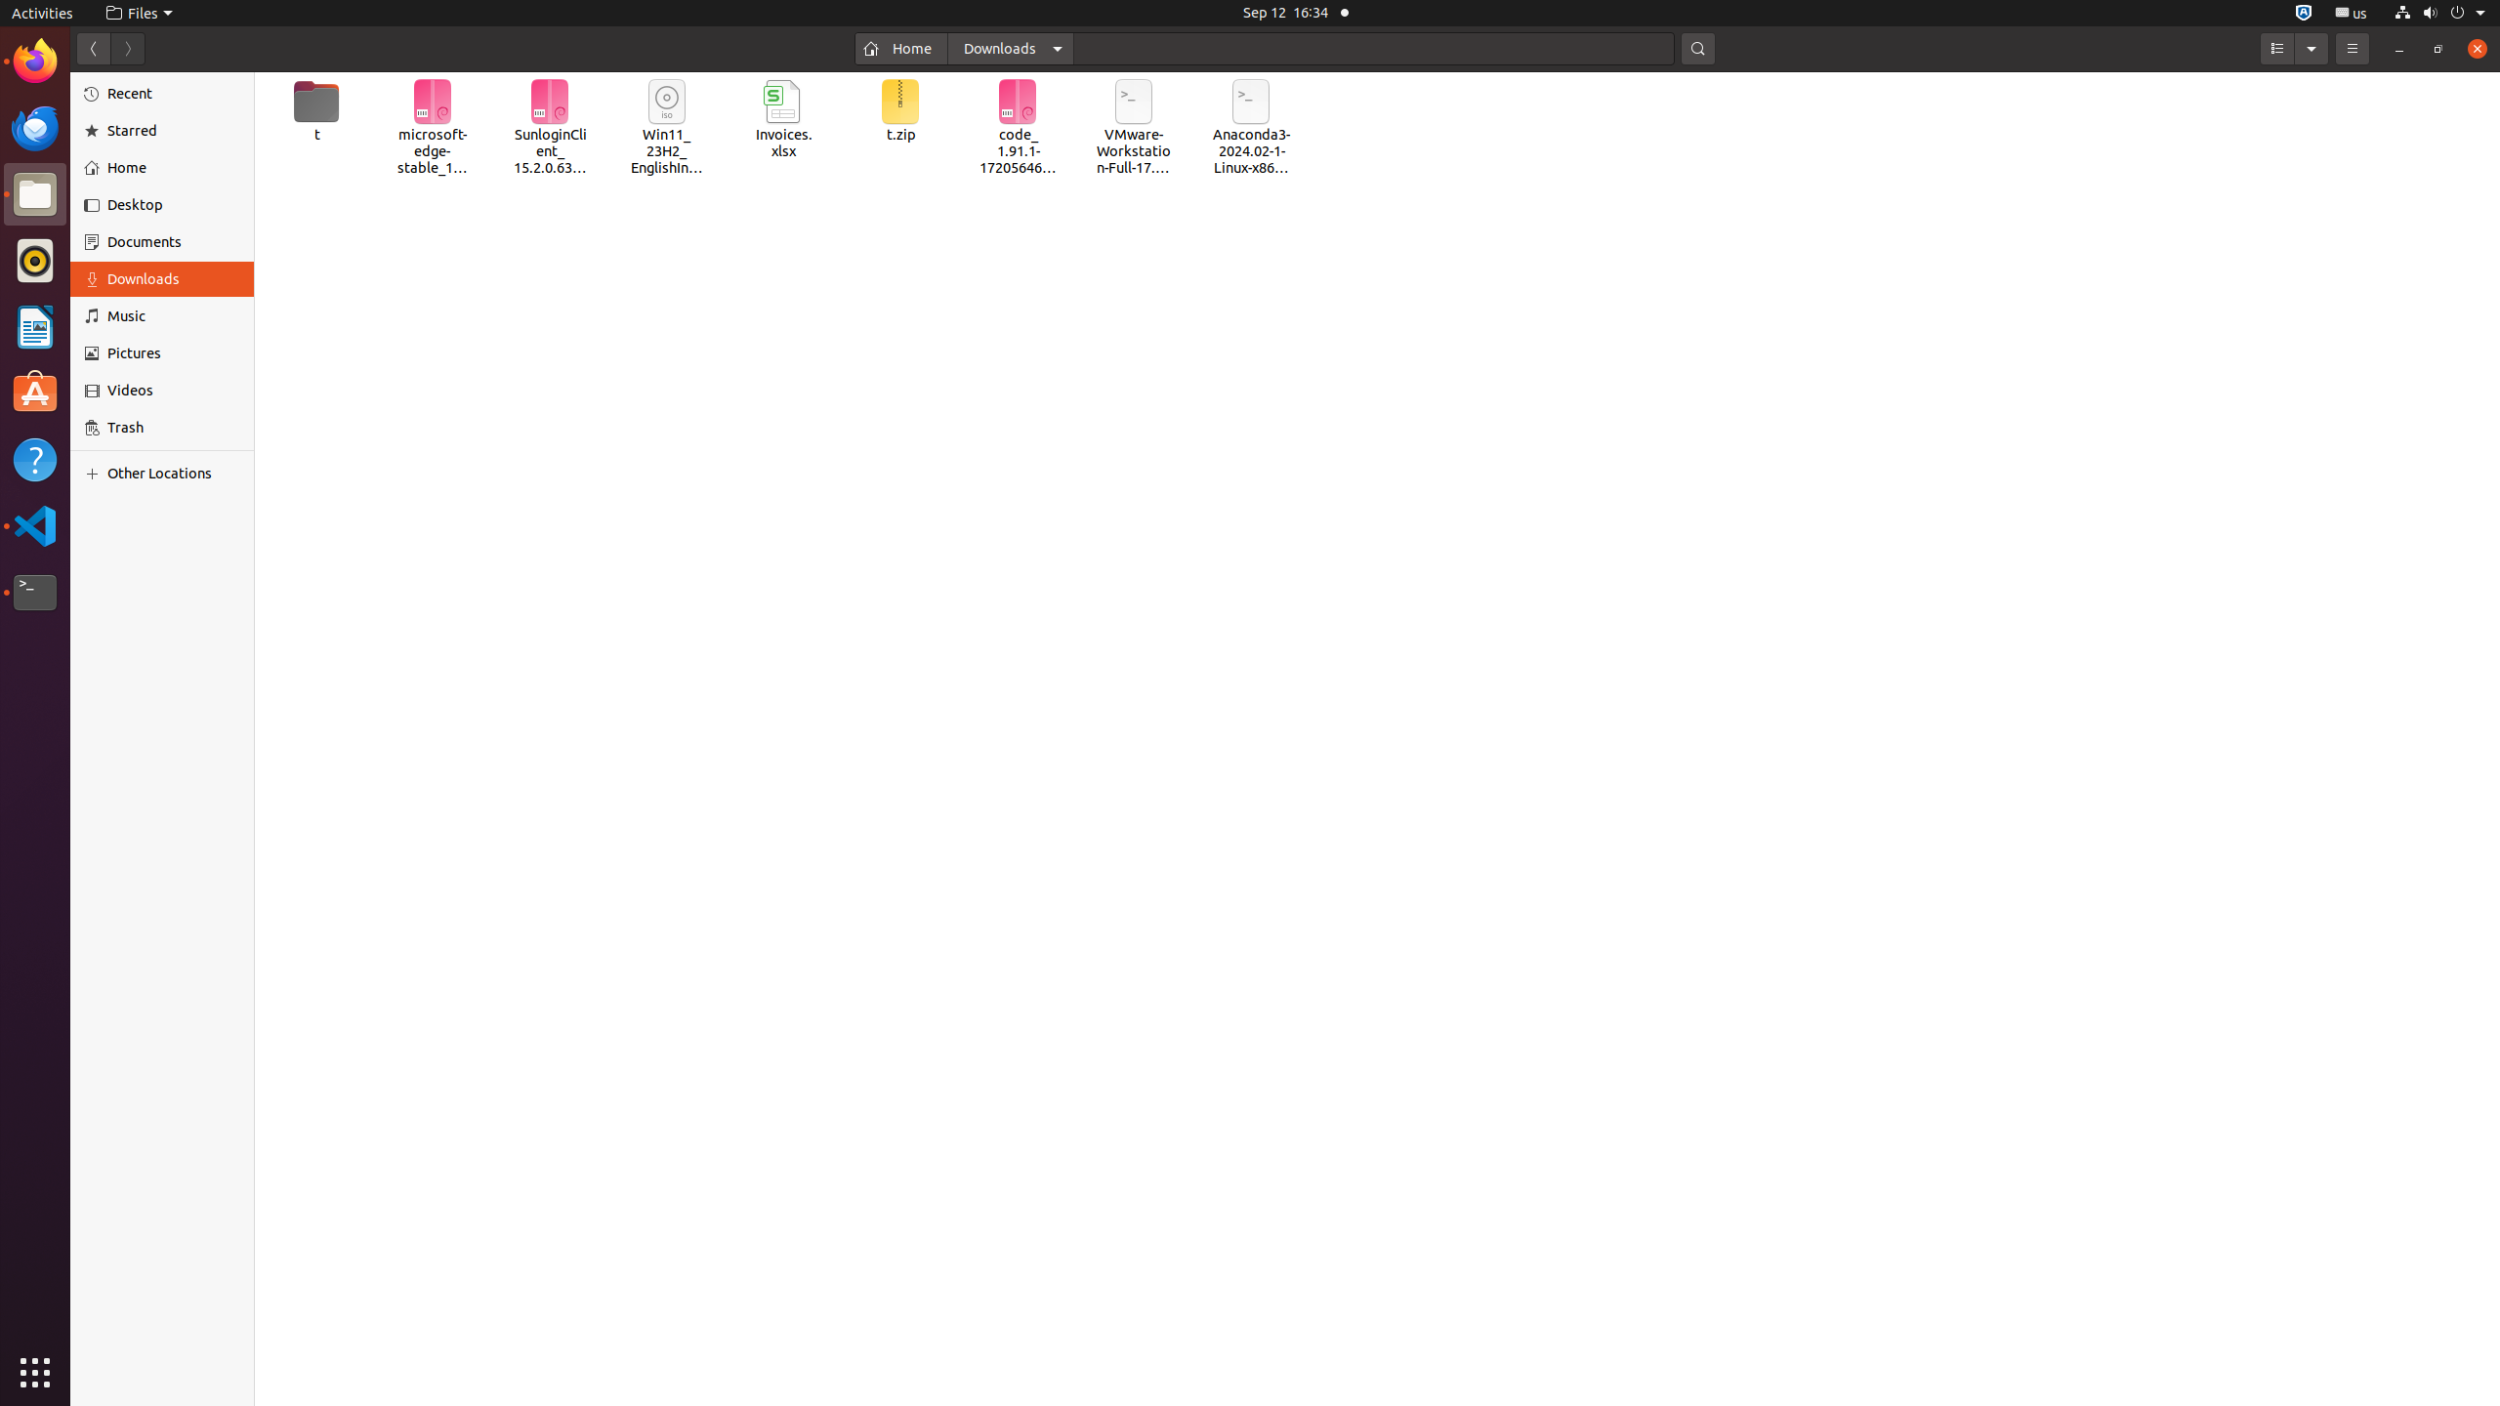 This screenshot has height=1406, width=2500. What do you see at coordinates (174, 391) in the screenshot?
I see `Videos` at bounding box center [174, 391].